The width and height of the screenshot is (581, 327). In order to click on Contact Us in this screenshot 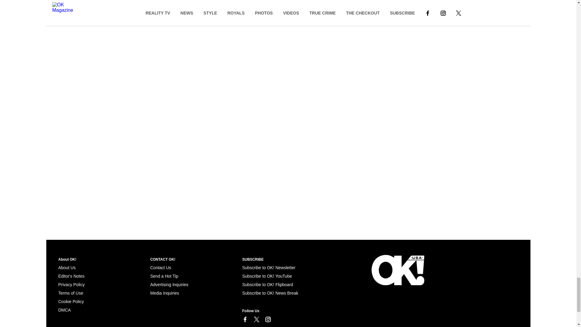, I will do `click(160, 268)`.